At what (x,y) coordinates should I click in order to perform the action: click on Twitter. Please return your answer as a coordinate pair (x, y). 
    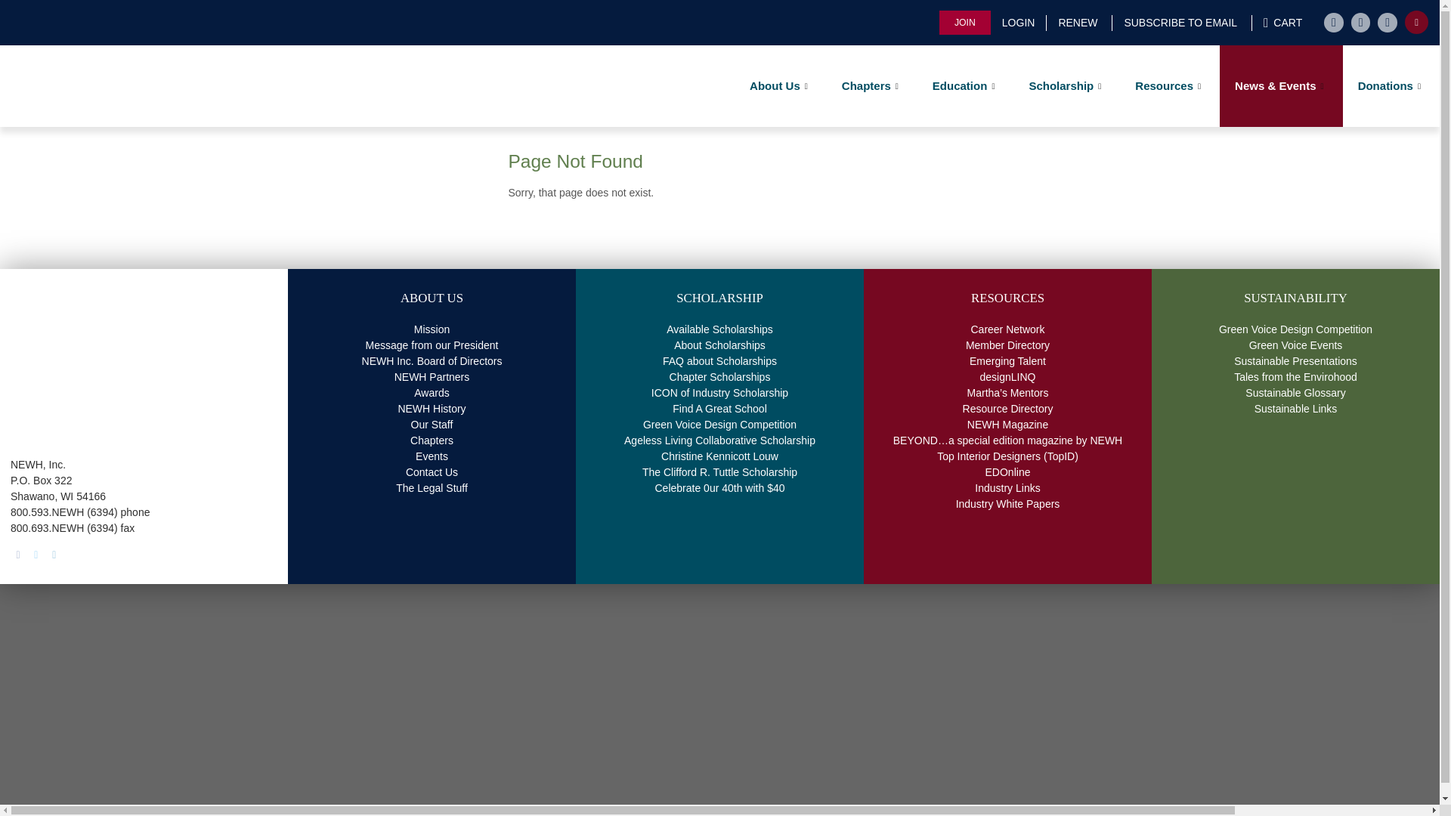
    Looking at the image, I should click on (36, 555).